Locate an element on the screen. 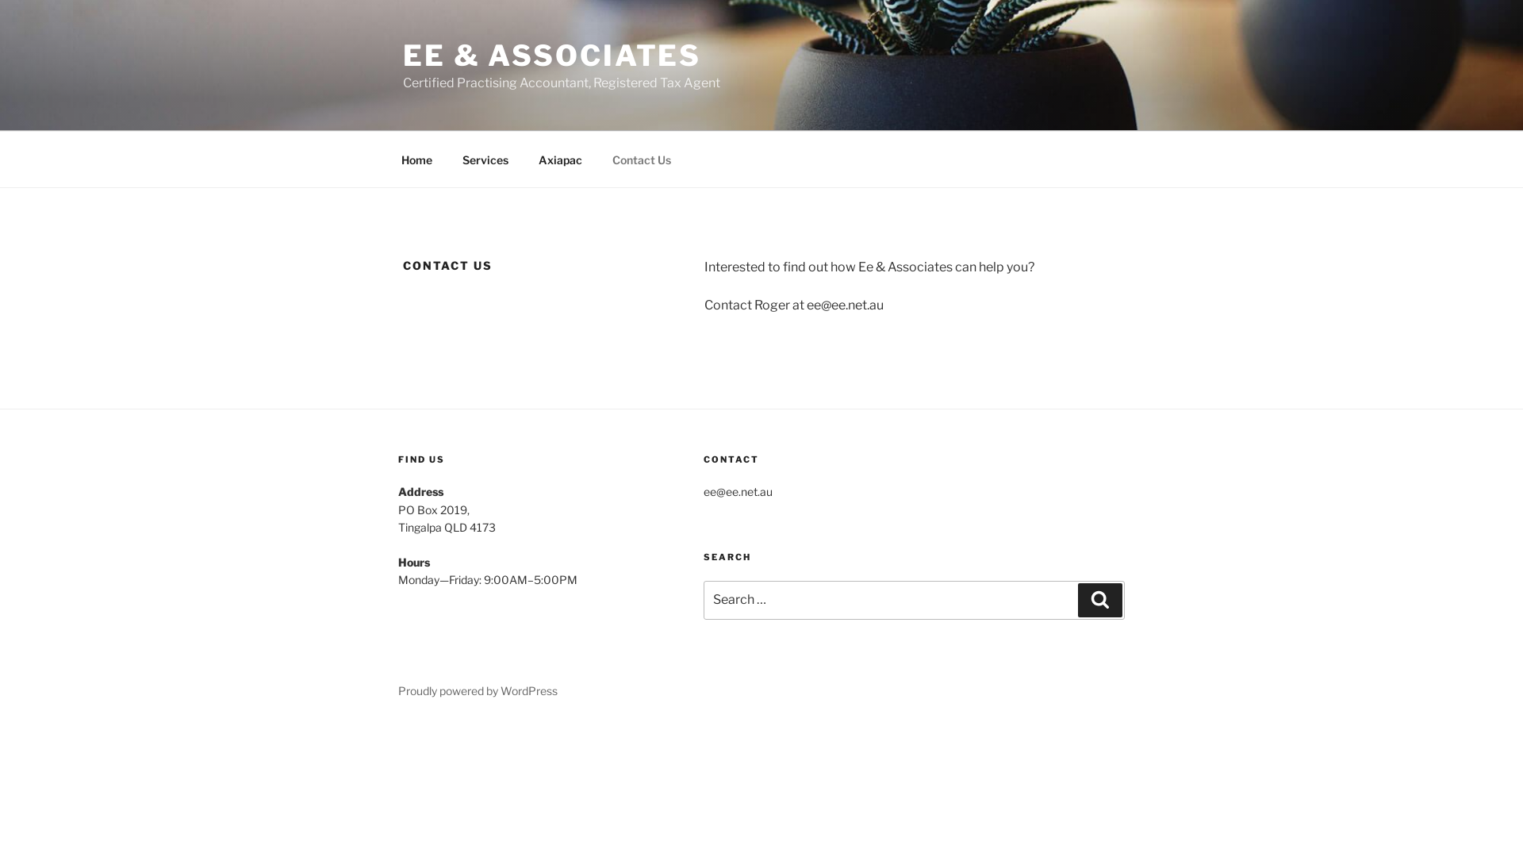 The height and width of the screenshot is (857, 1523). Search is located at coordinates (1100, 600).